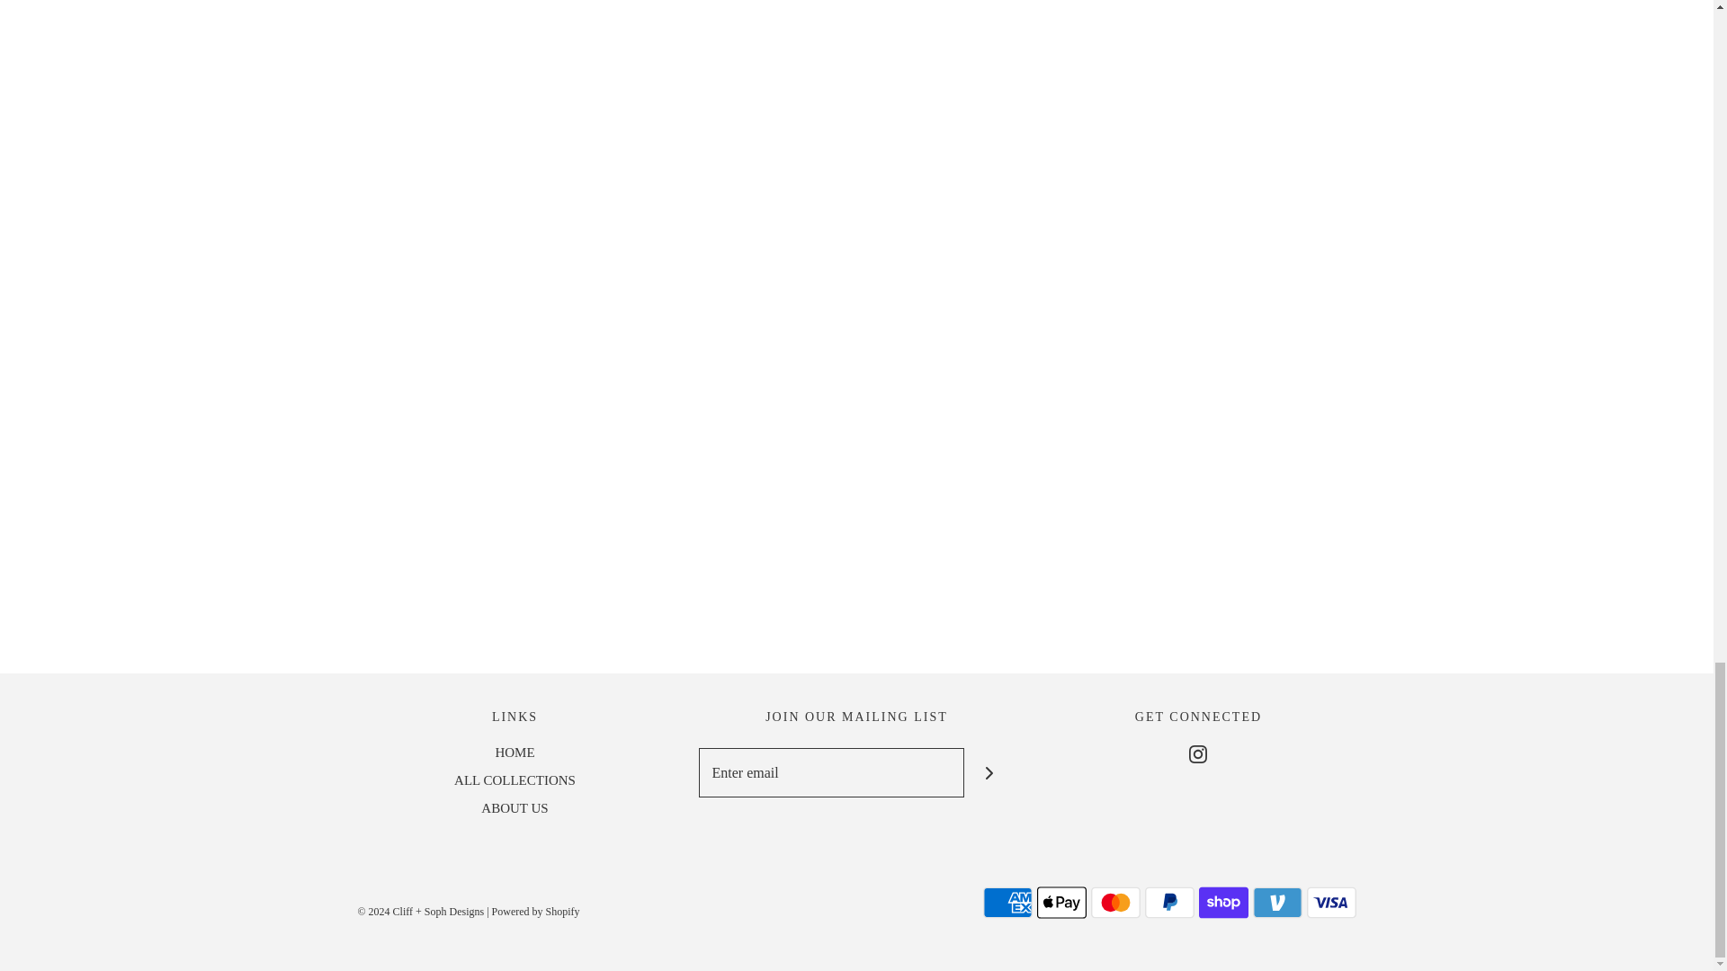  Describe the element at coordinates (1168, 902) in the screenshot. I see `PayPal` at that location.